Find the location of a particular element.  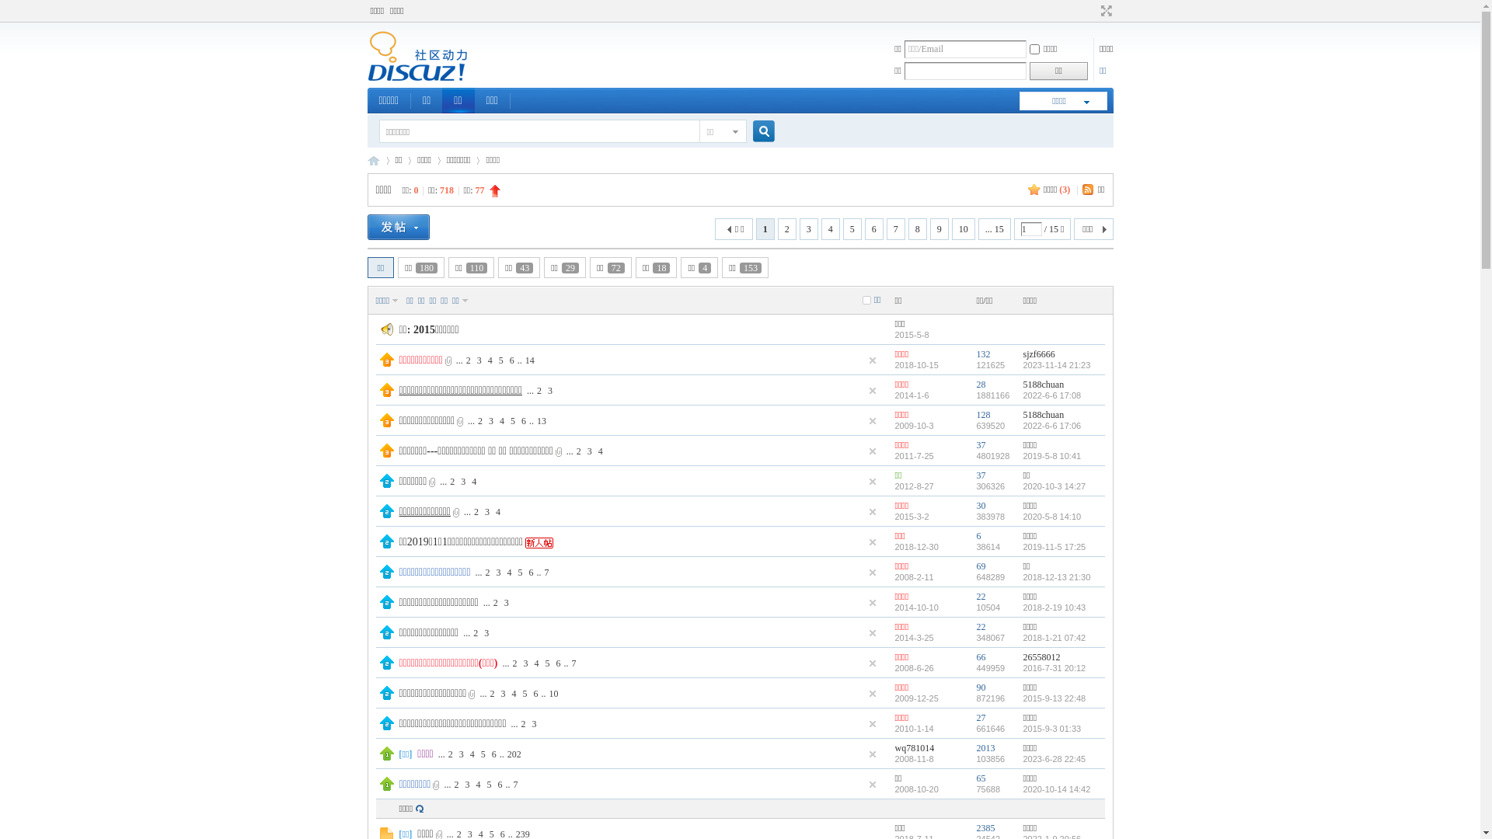

9 is located at coordinates (939, 229).